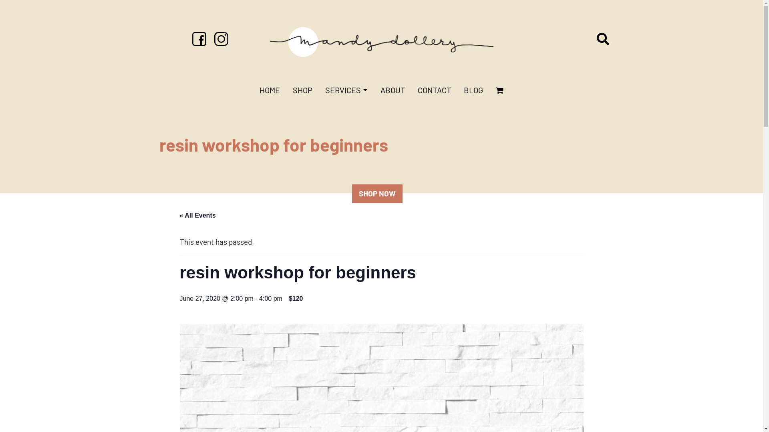 The image size is (769, 432). I want to click on CONTACT, so click(434, 90).